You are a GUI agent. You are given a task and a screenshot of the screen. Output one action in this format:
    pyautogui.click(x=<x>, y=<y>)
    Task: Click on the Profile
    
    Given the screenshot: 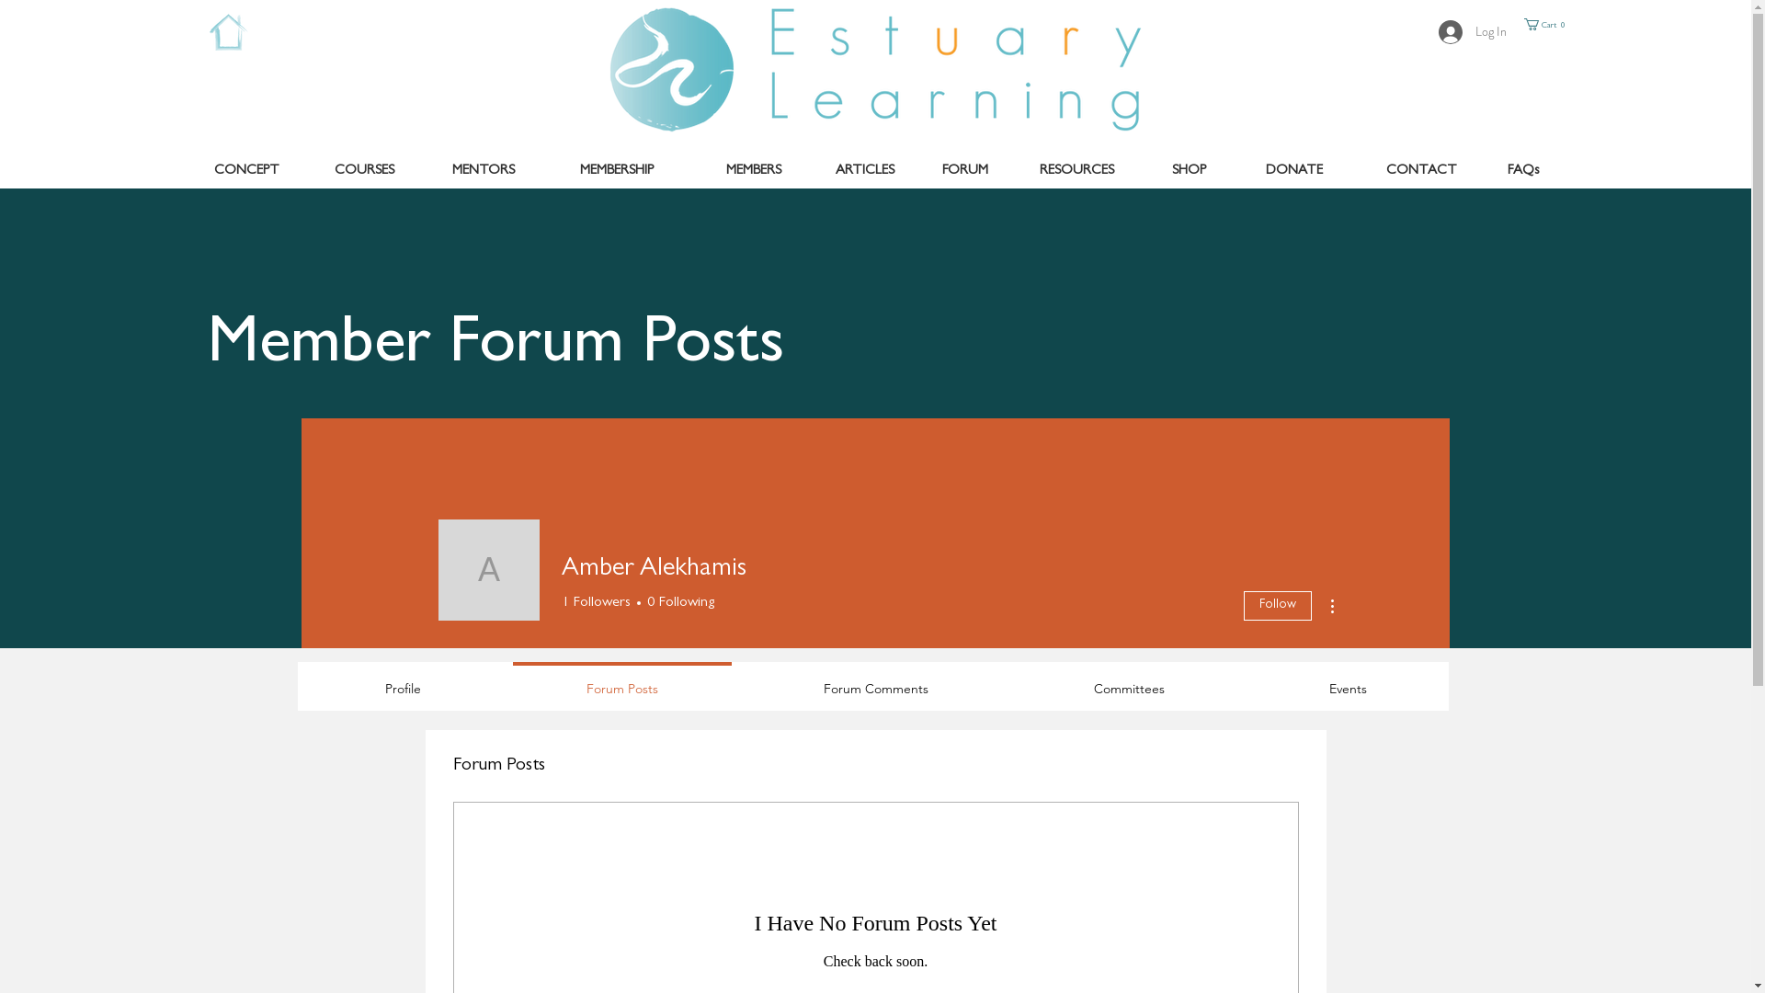 What is the action you would take?
    pyautogui.click(x=403, y=680)
    